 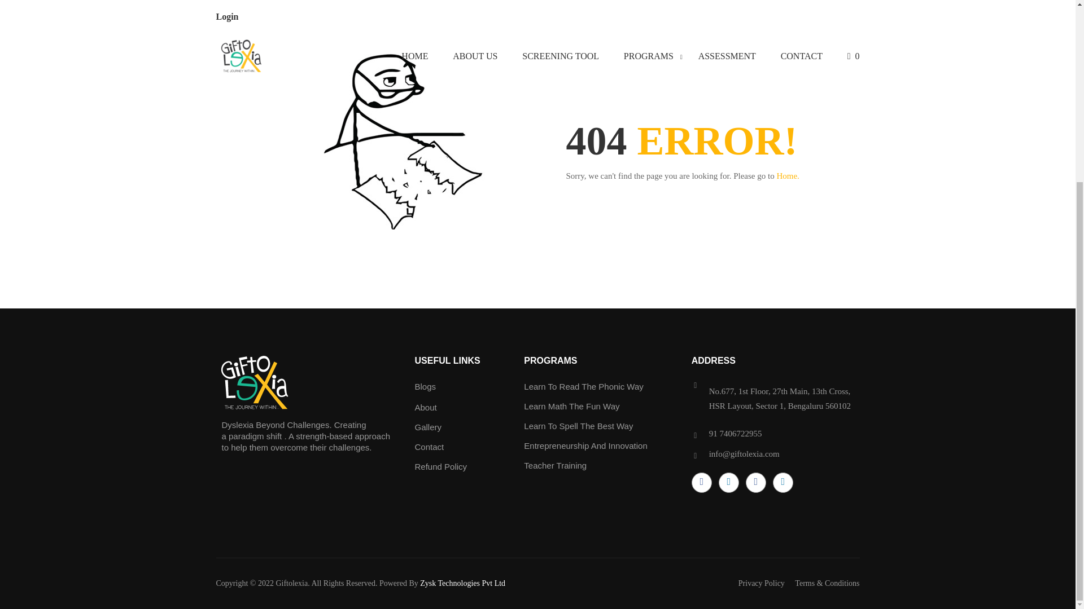 What do you see at coordinates (585, 445) in the screenshot?
I see `Entrepreneurship And Innovation` at bounding box center [585, 445].